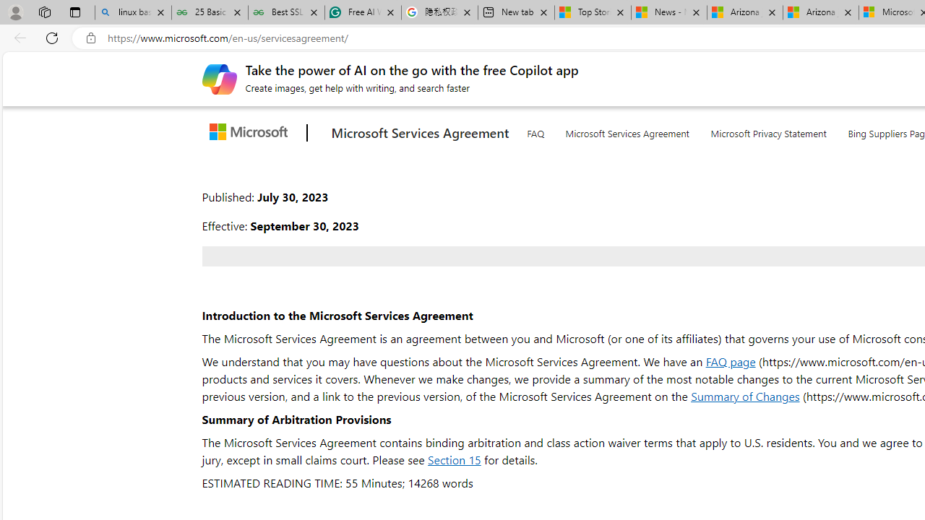  Describe the element at coordinates (454, 459) in the screenshot. I see `Section 15` at that location.